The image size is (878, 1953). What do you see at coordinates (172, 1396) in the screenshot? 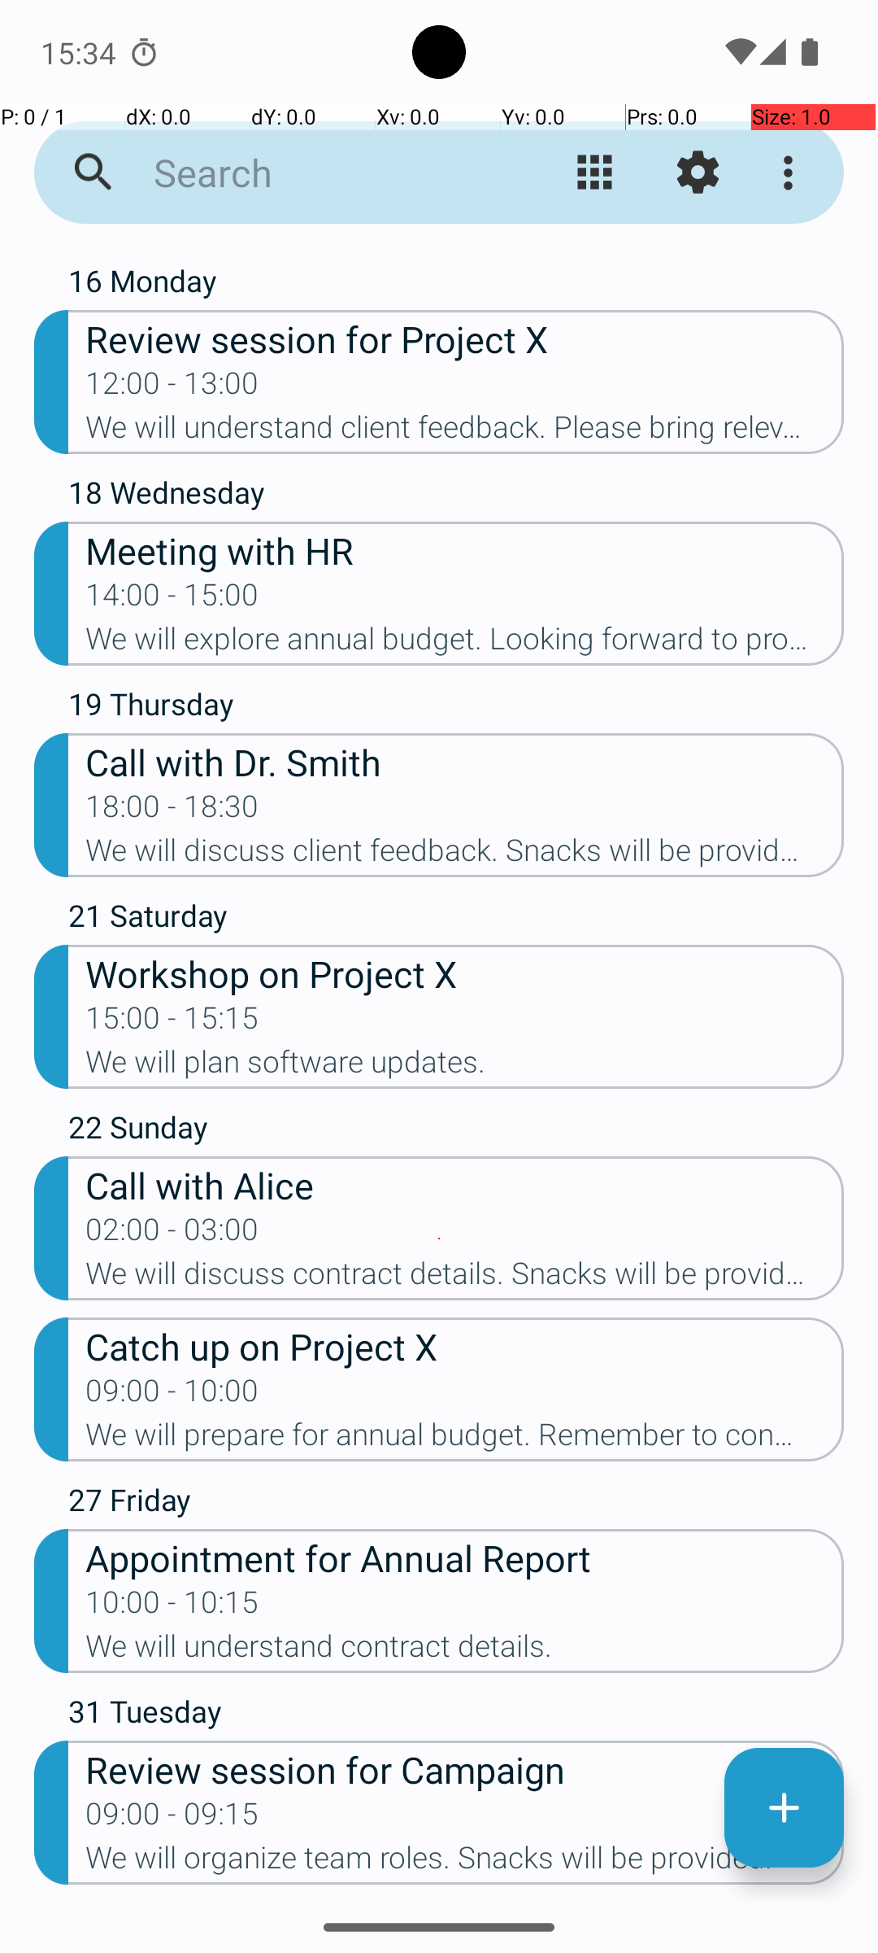
I see `09:00 - 10:00` at bounding box center [172, 1396].